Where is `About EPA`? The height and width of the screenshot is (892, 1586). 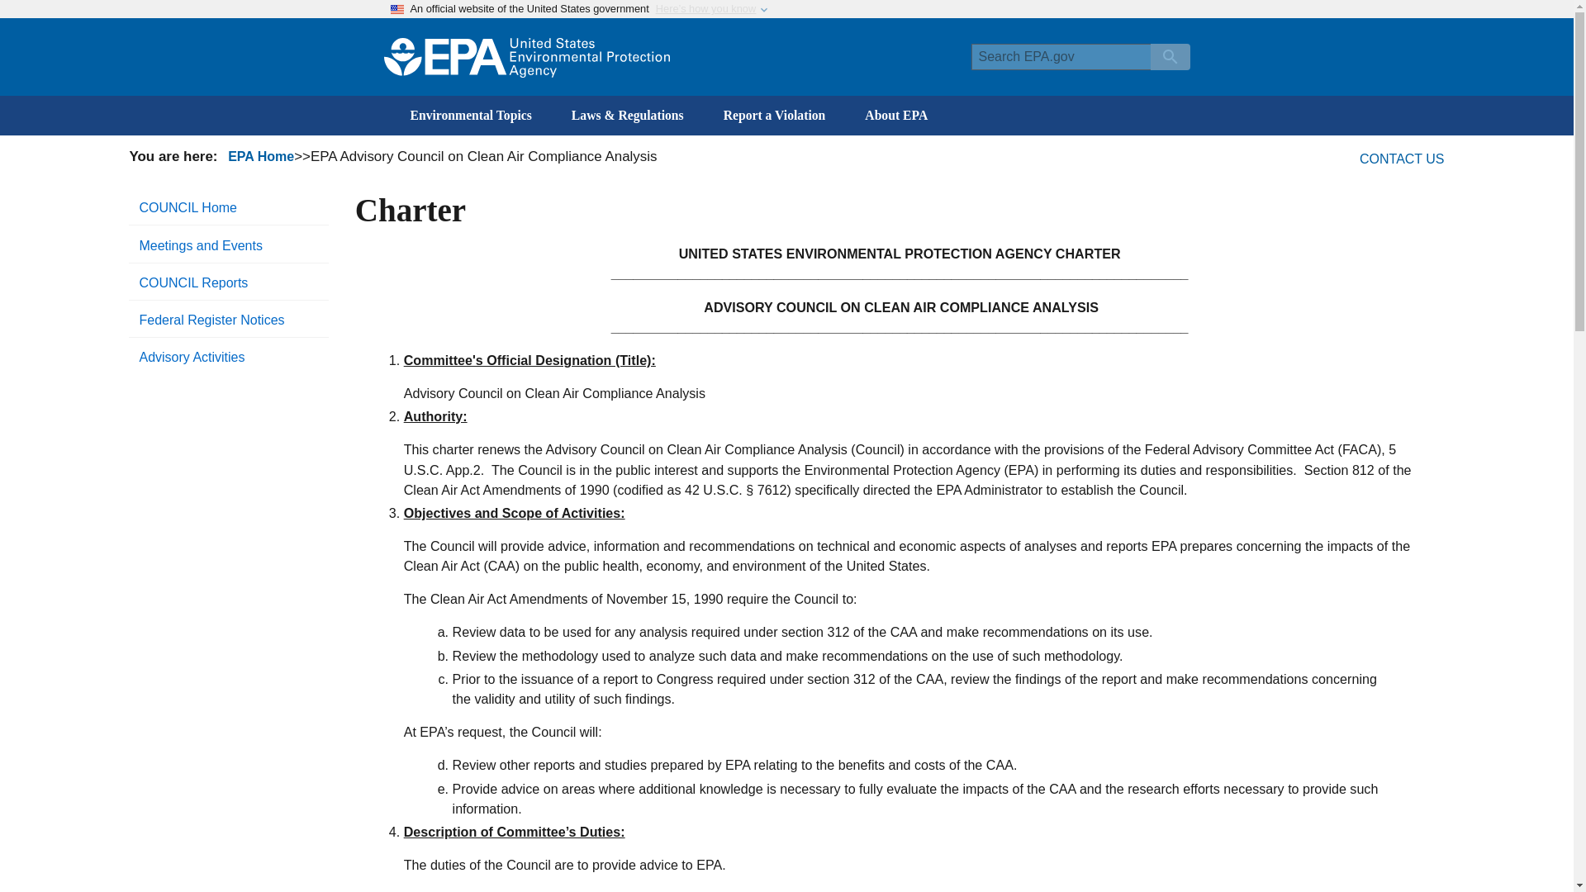 About EPA is located at coordinates (895, 116).